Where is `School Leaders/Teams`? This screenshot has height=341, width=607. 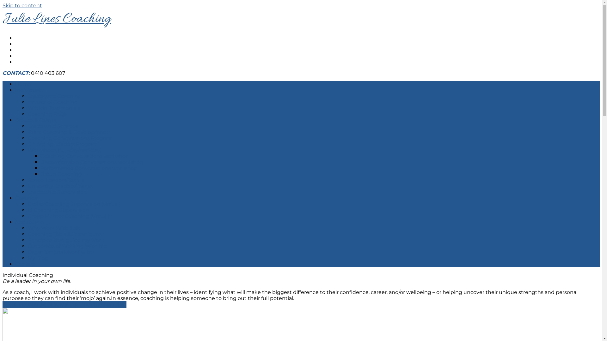 School Leaders/Teams is located at coordinates (56, 180).